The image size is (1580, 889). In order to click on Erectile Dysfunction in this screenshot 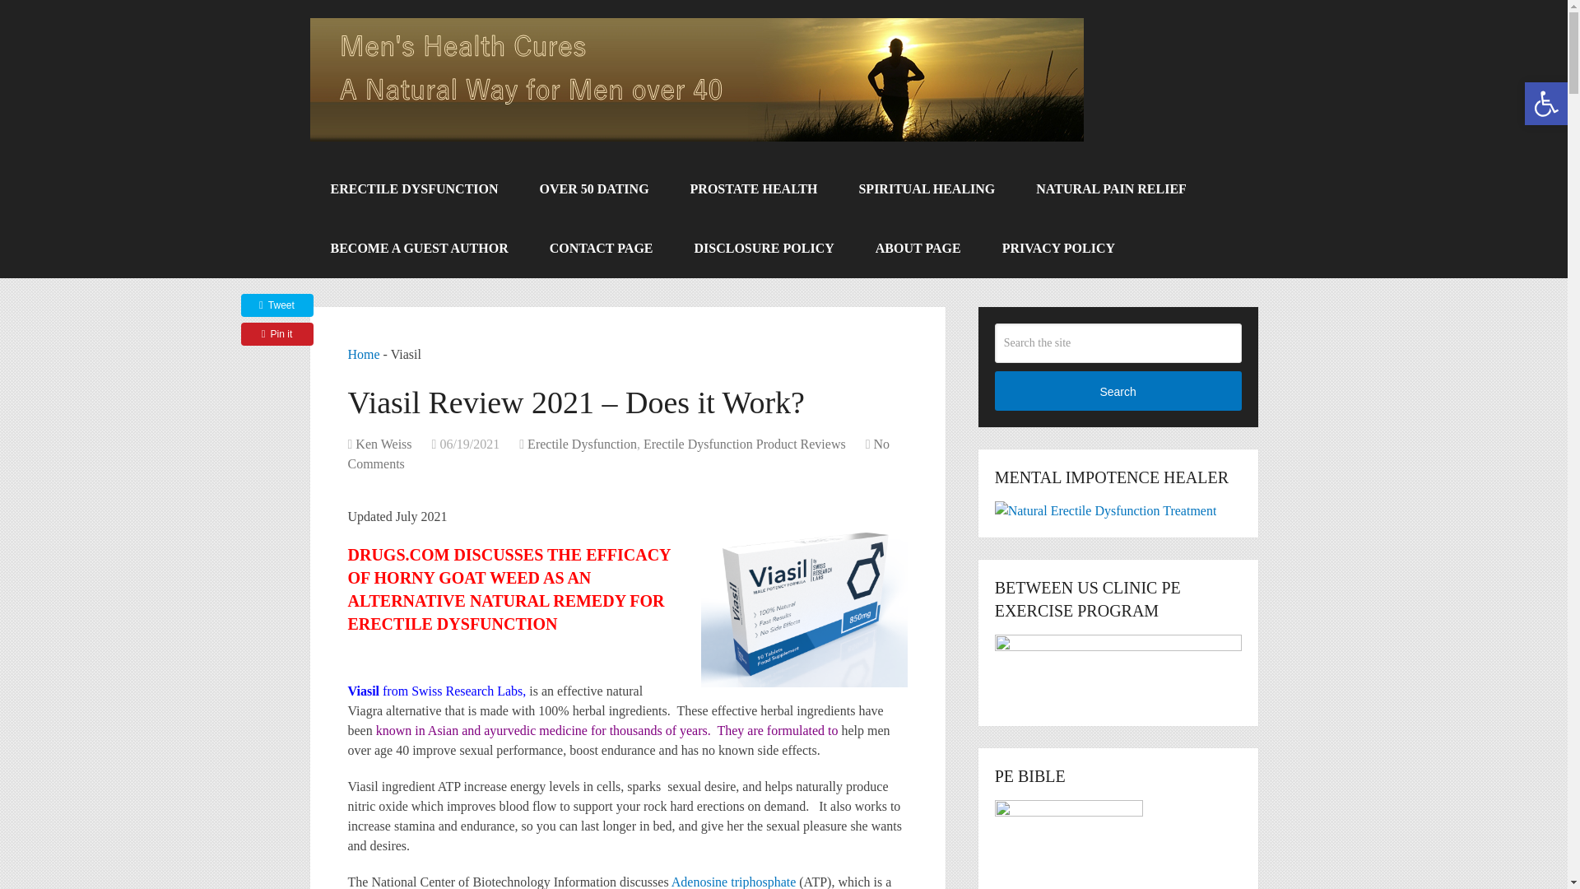, I will do `click(582, 444)`.